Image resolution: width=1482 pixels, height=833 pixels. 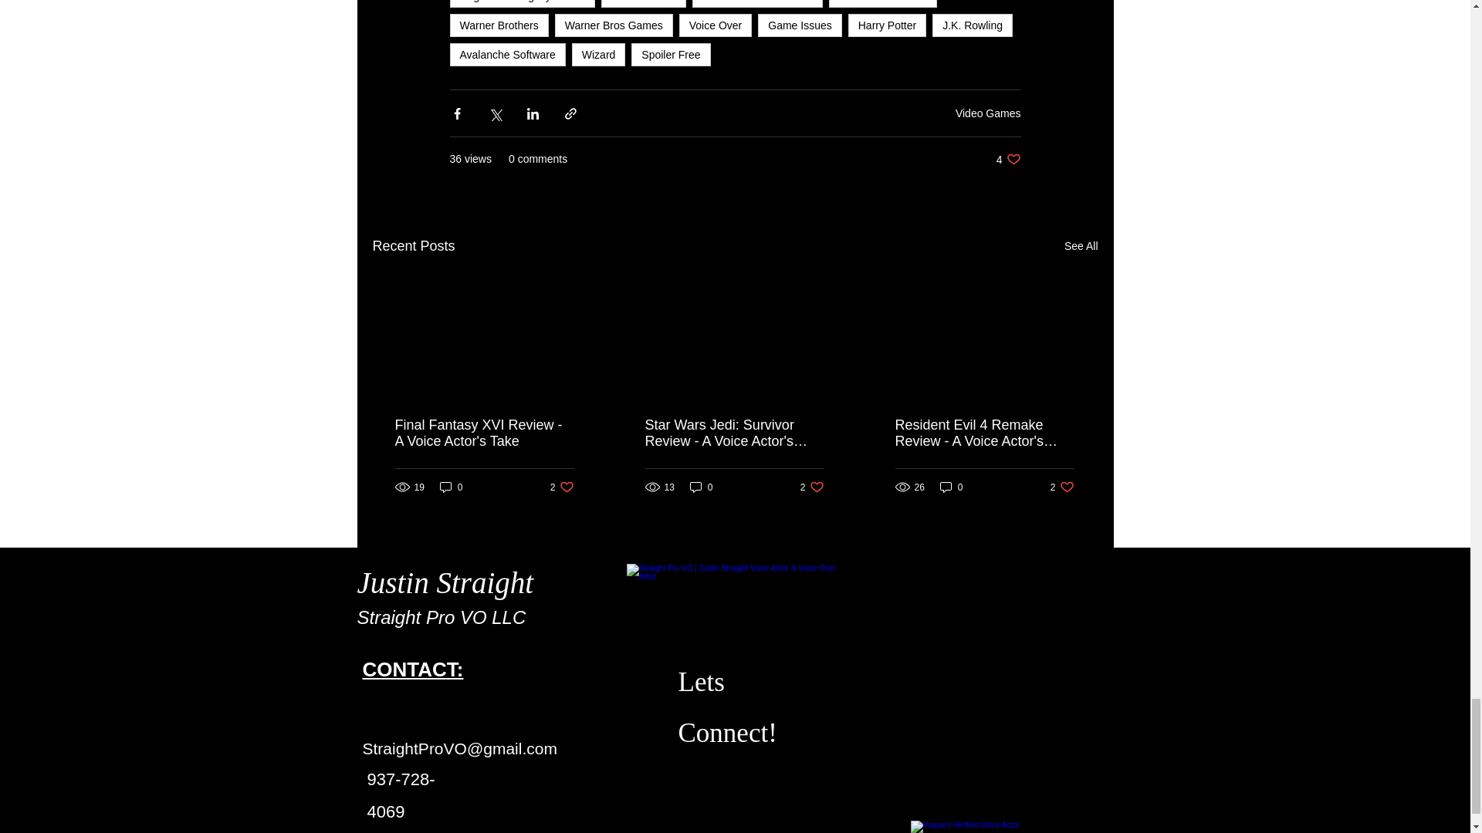 I want to click on Avalanche Games, so click(x=882, y=3).